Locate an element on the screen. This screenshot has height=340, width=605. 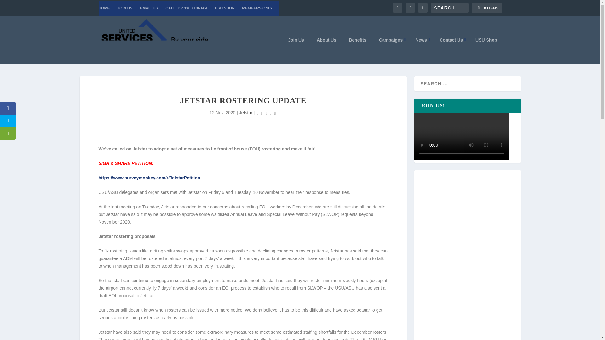
EMAIL US is located at coordinates (149, 8).